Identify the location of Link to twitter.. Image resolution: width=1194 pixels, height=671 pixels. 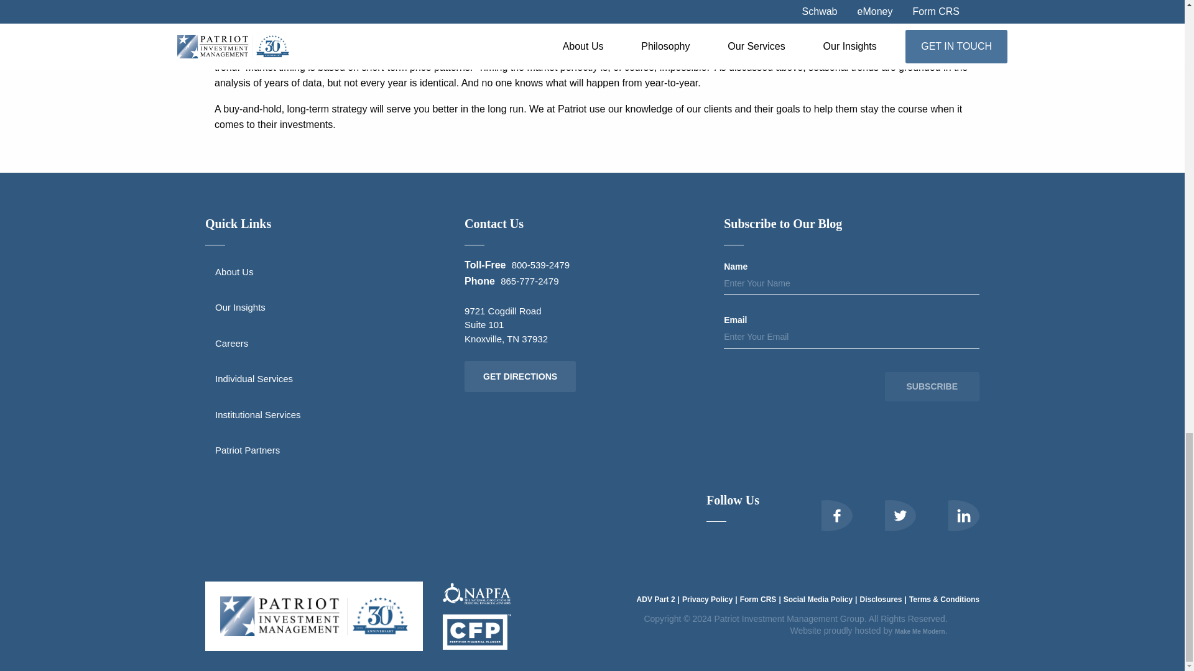
(890, 516).